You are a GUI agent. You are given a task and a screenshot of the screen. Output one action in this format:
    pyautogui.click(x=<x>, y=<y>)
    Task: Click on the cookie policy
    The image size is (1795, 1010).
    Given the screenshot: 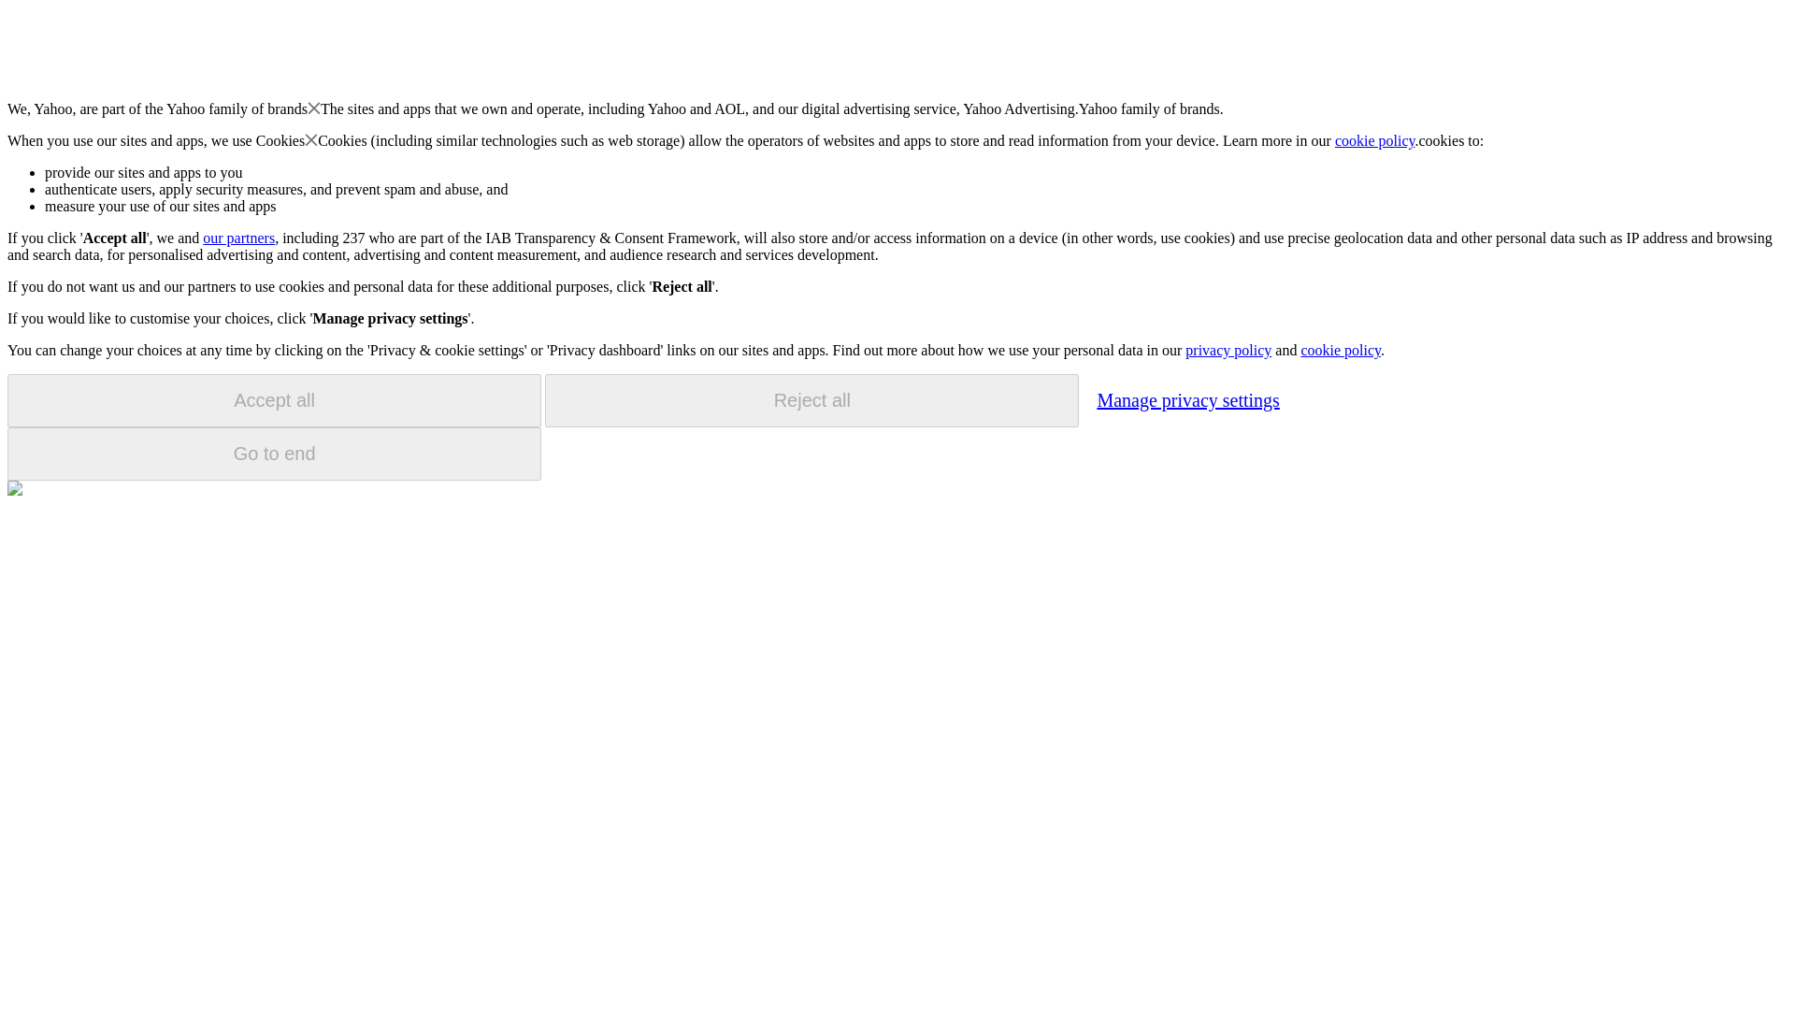 What is the action you would take?
    pyautogui.click(x=1375, y=140)
    